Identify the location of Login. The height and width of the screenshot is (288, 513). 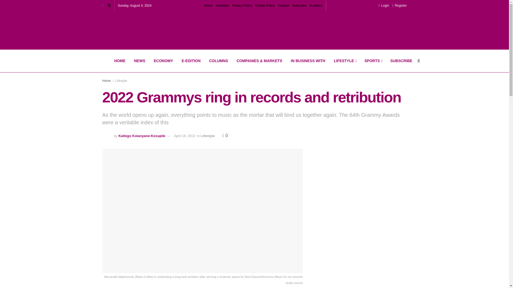
(384, 6).